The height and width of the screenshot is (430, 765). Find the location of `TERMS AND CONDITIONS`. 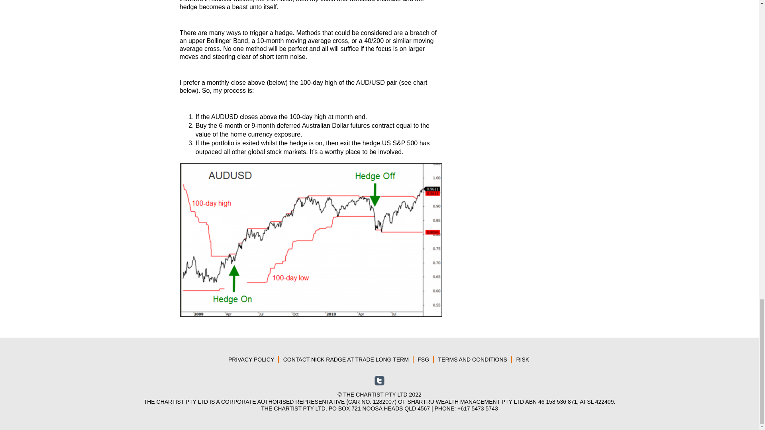

TERMS AND CONDITIONS is located at coordinates (474, 360).